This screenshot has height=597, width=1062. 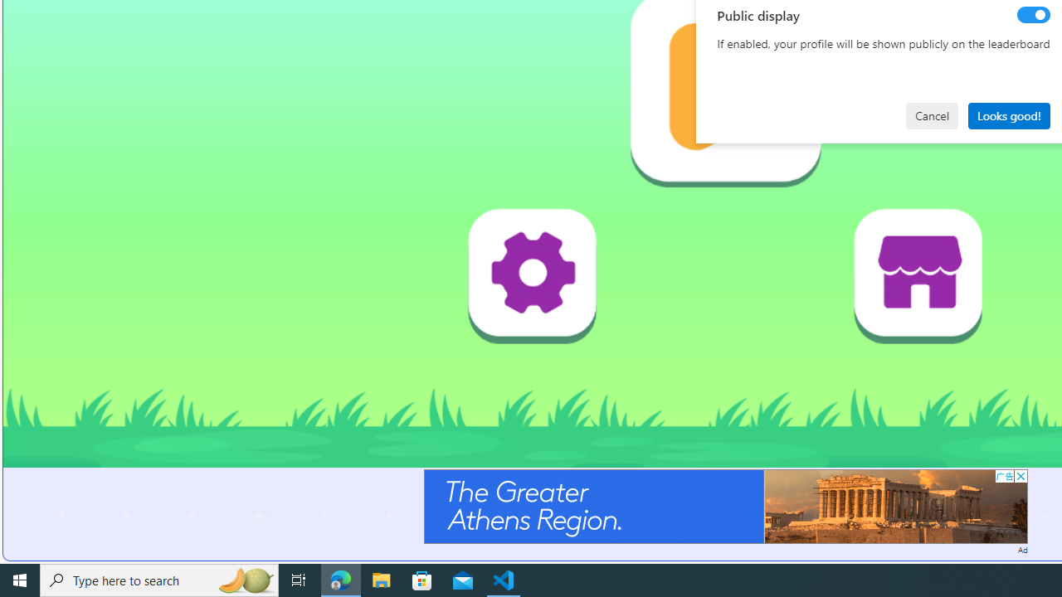 I want to click on Advertisement, so click(x=725, y=506).